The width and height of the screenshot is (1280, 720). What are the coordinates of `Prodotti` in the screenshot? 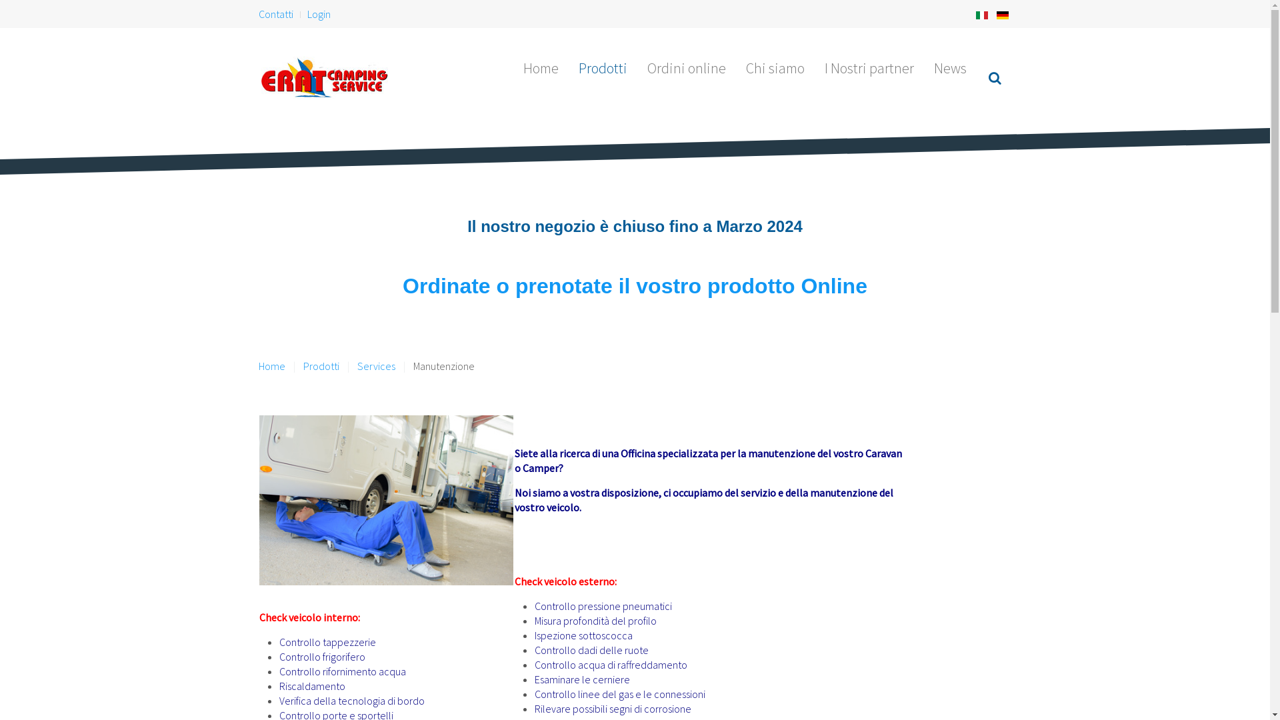 It's located at (603, 68).